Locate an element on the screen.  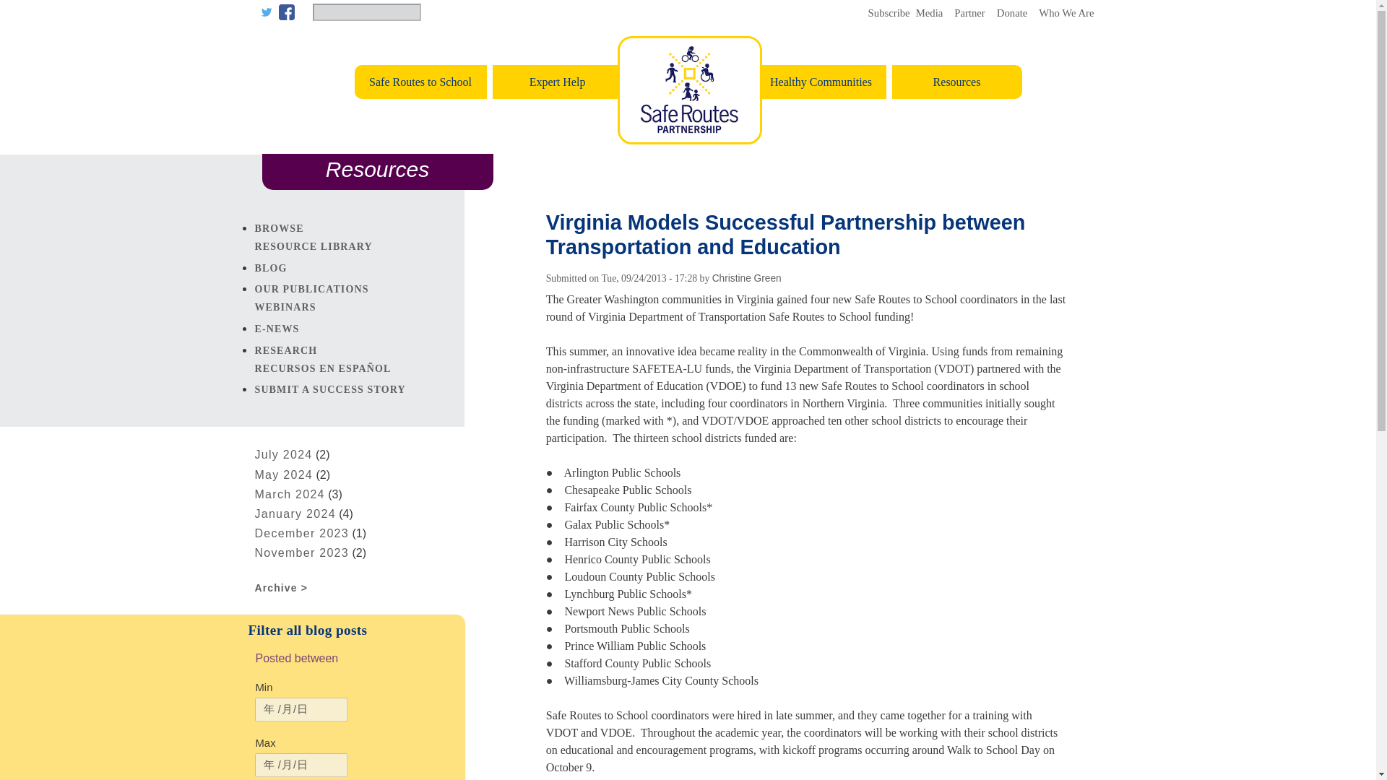
Skip to main content is located at coordinates (688, 1).